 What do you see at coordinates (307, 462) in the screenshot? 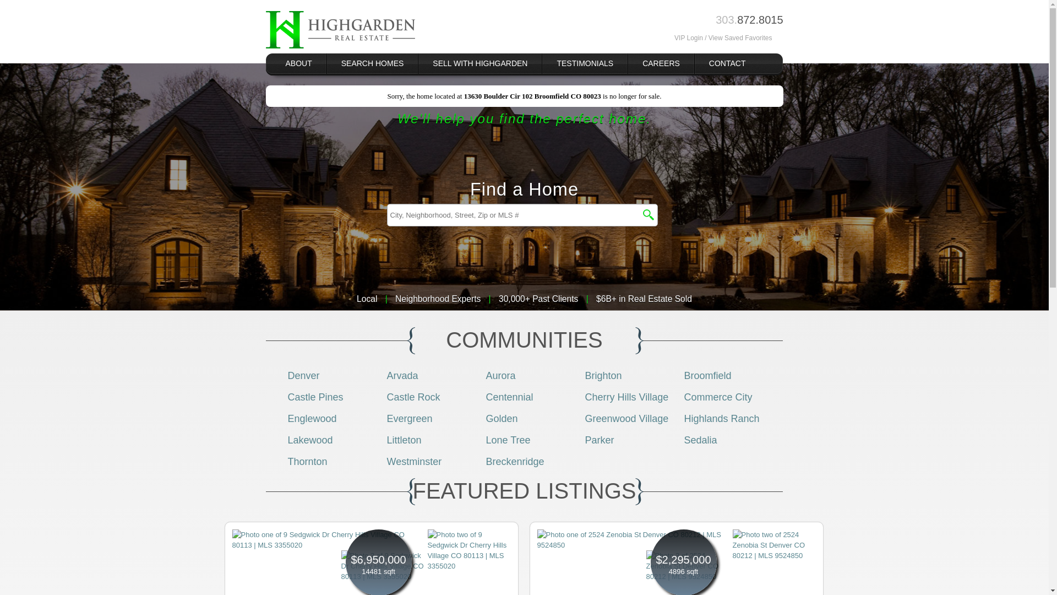
I see `Thornton` at bounding box center [307, 462].